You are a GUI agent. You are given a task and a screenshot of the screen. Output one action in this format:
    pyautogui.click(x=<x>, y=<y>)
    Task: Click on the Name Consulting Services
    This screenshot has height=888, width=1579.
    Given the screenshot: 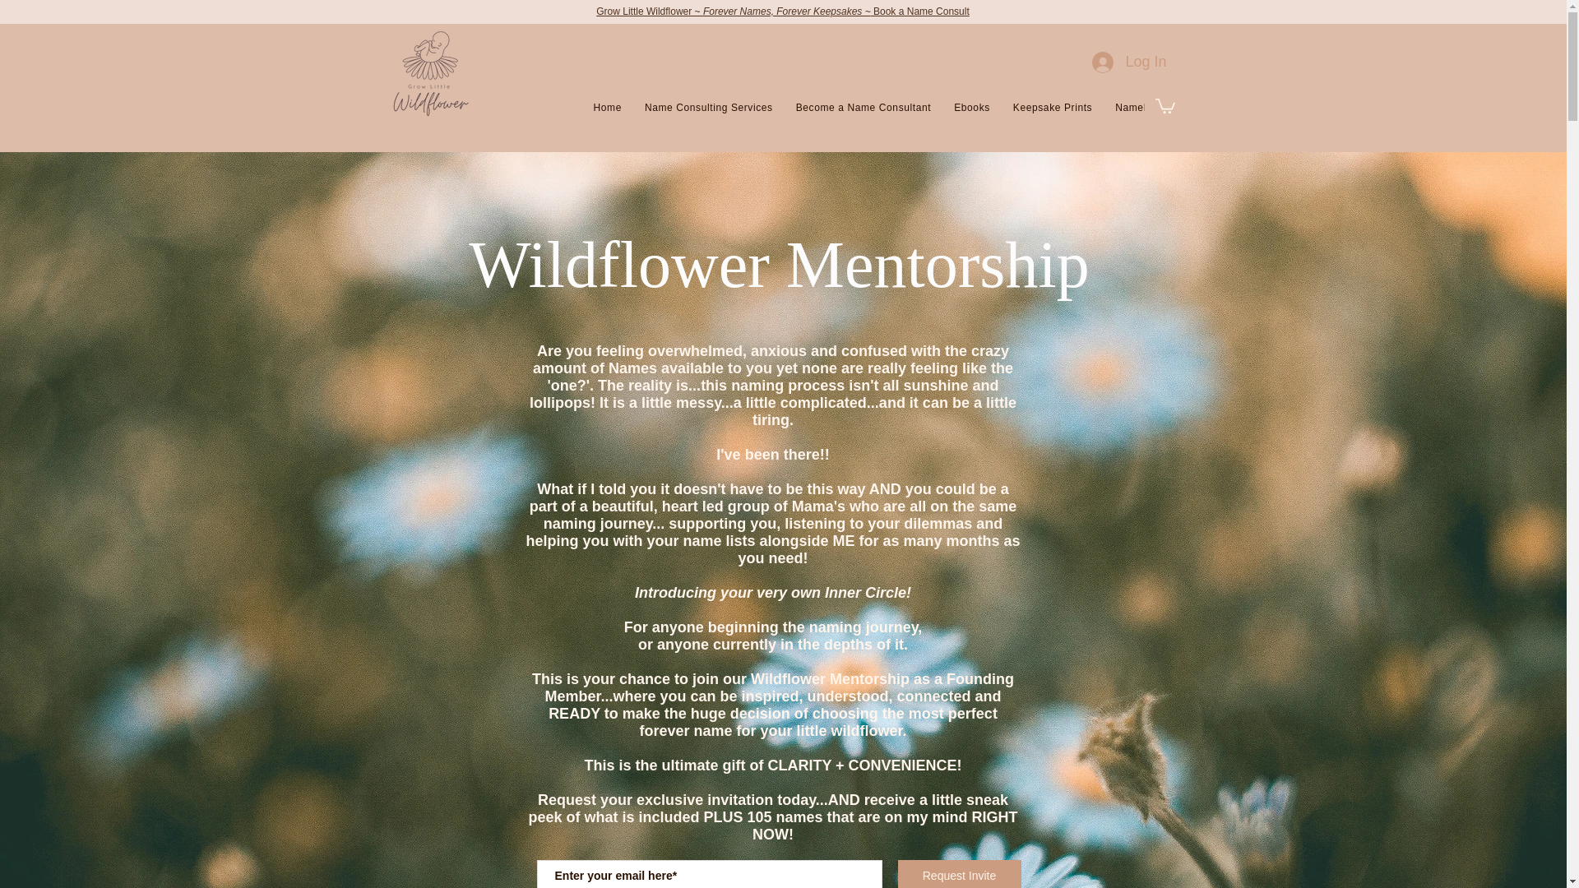 What is the action you would take?
    pyautogui.click(x=709, y=109)
    